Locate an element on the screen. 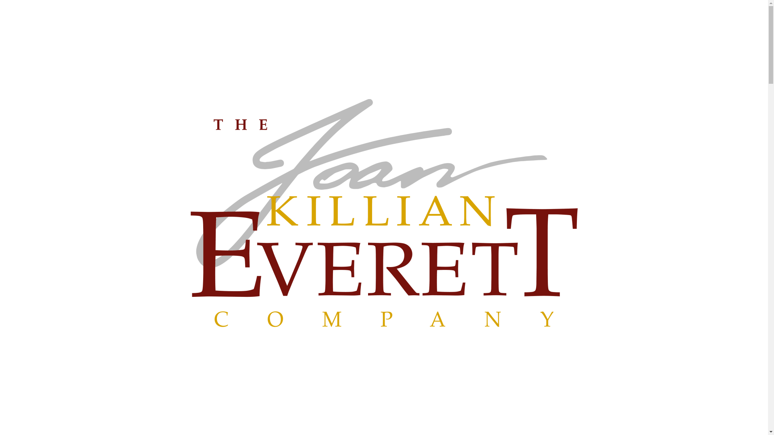  Communities is located at coordinates (637, 16).